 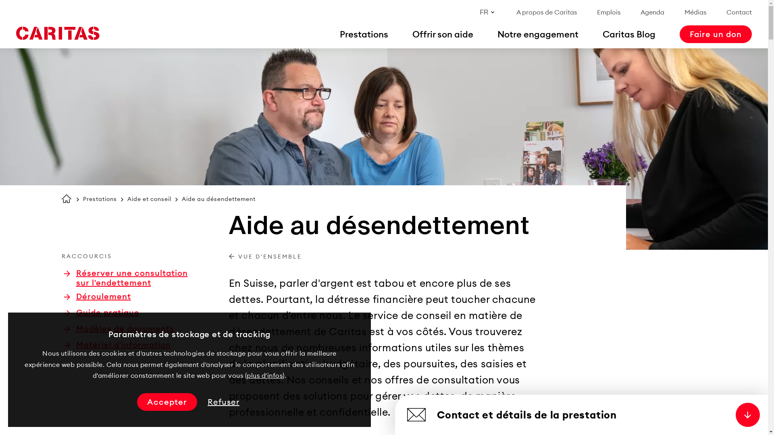 I want to click on Faire un don, so click(x=716, y=34).